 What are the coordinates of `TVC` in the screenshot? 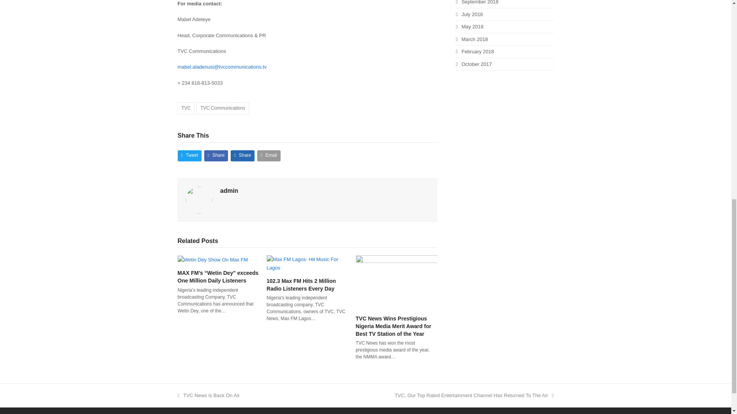 It's located at (186, 108).